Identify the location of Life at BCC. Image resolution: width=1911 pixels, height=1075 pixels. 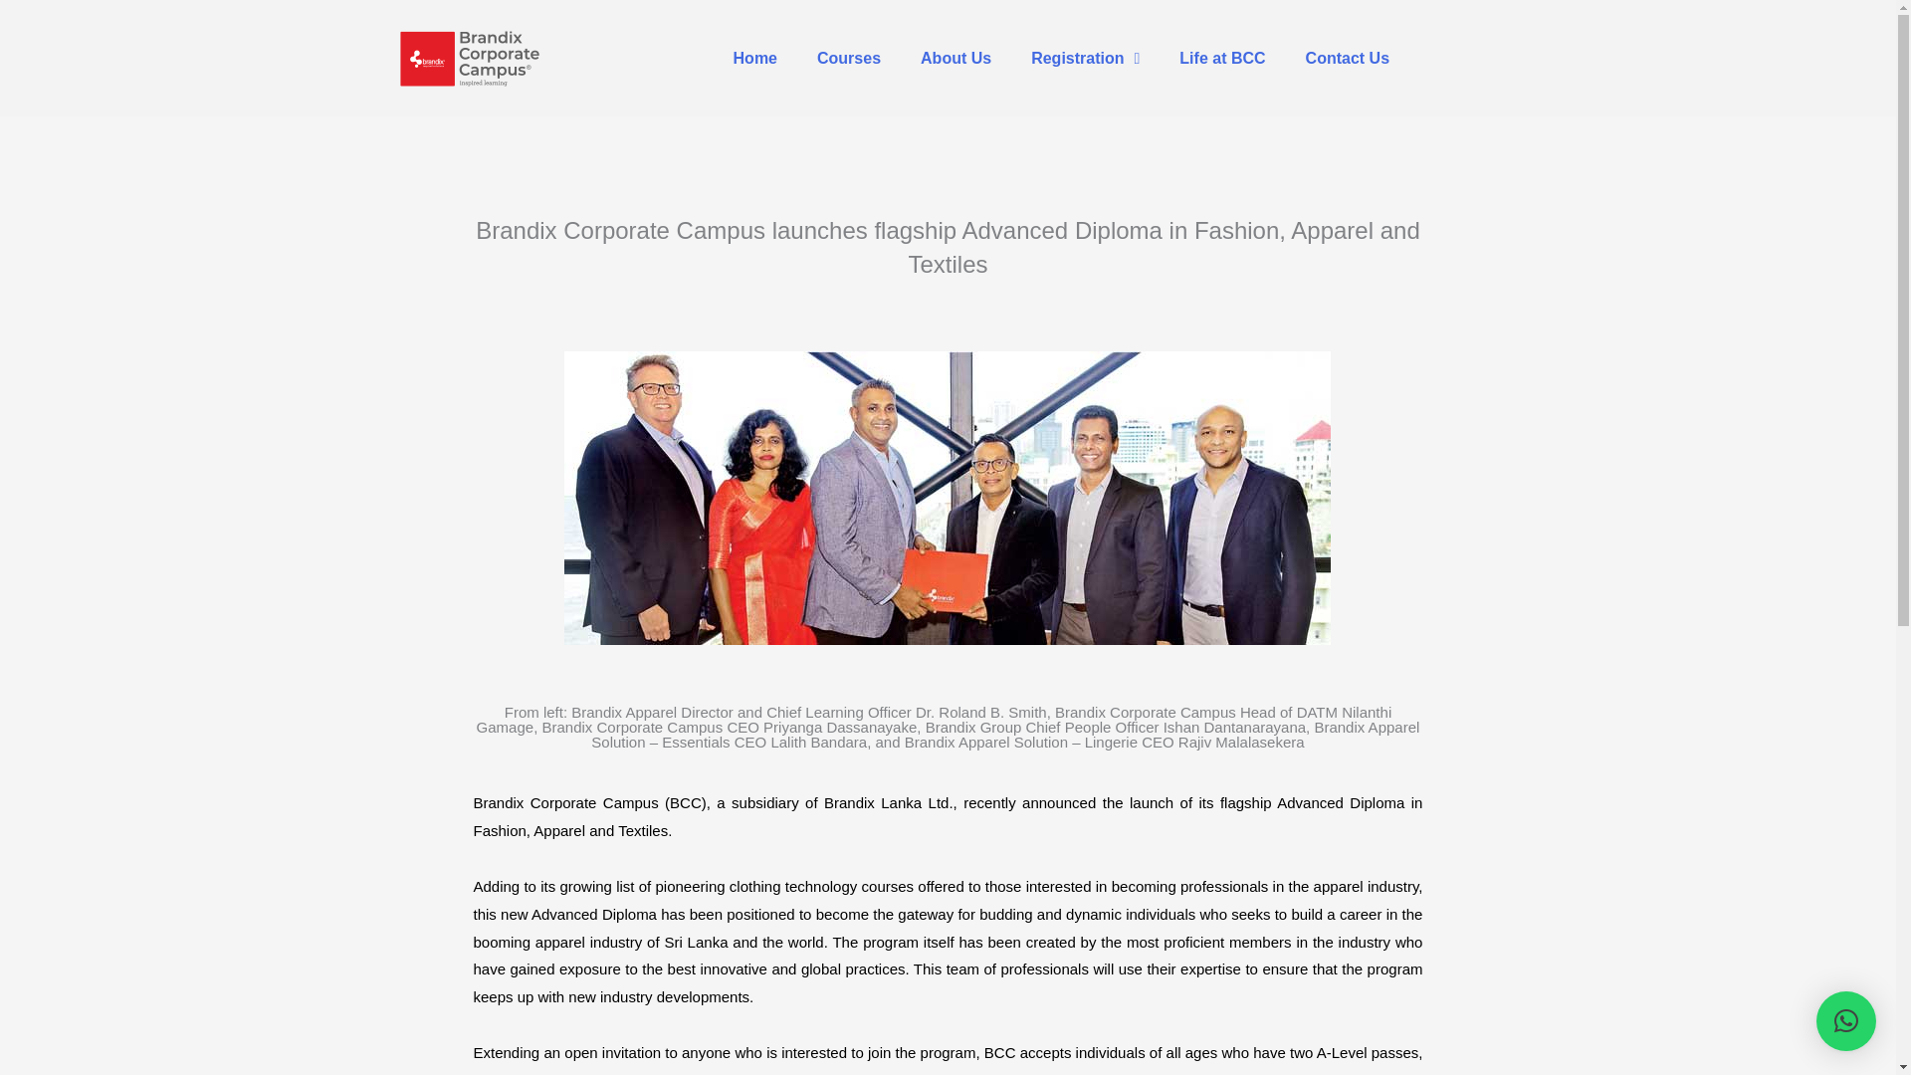
(1222, 58).